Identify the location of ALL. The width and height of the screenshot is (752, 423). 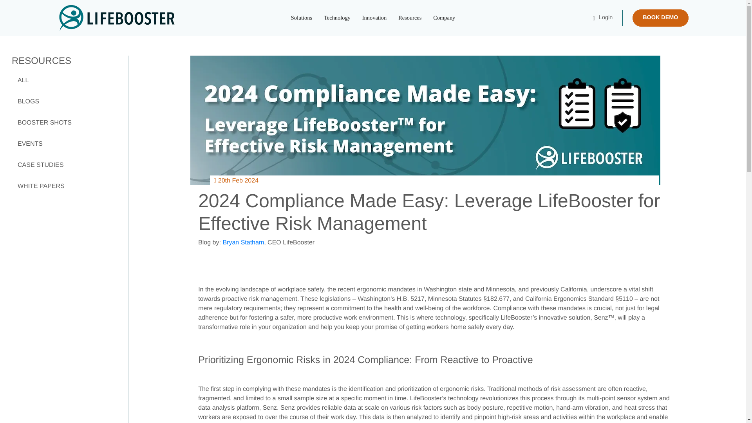
(67, 81).